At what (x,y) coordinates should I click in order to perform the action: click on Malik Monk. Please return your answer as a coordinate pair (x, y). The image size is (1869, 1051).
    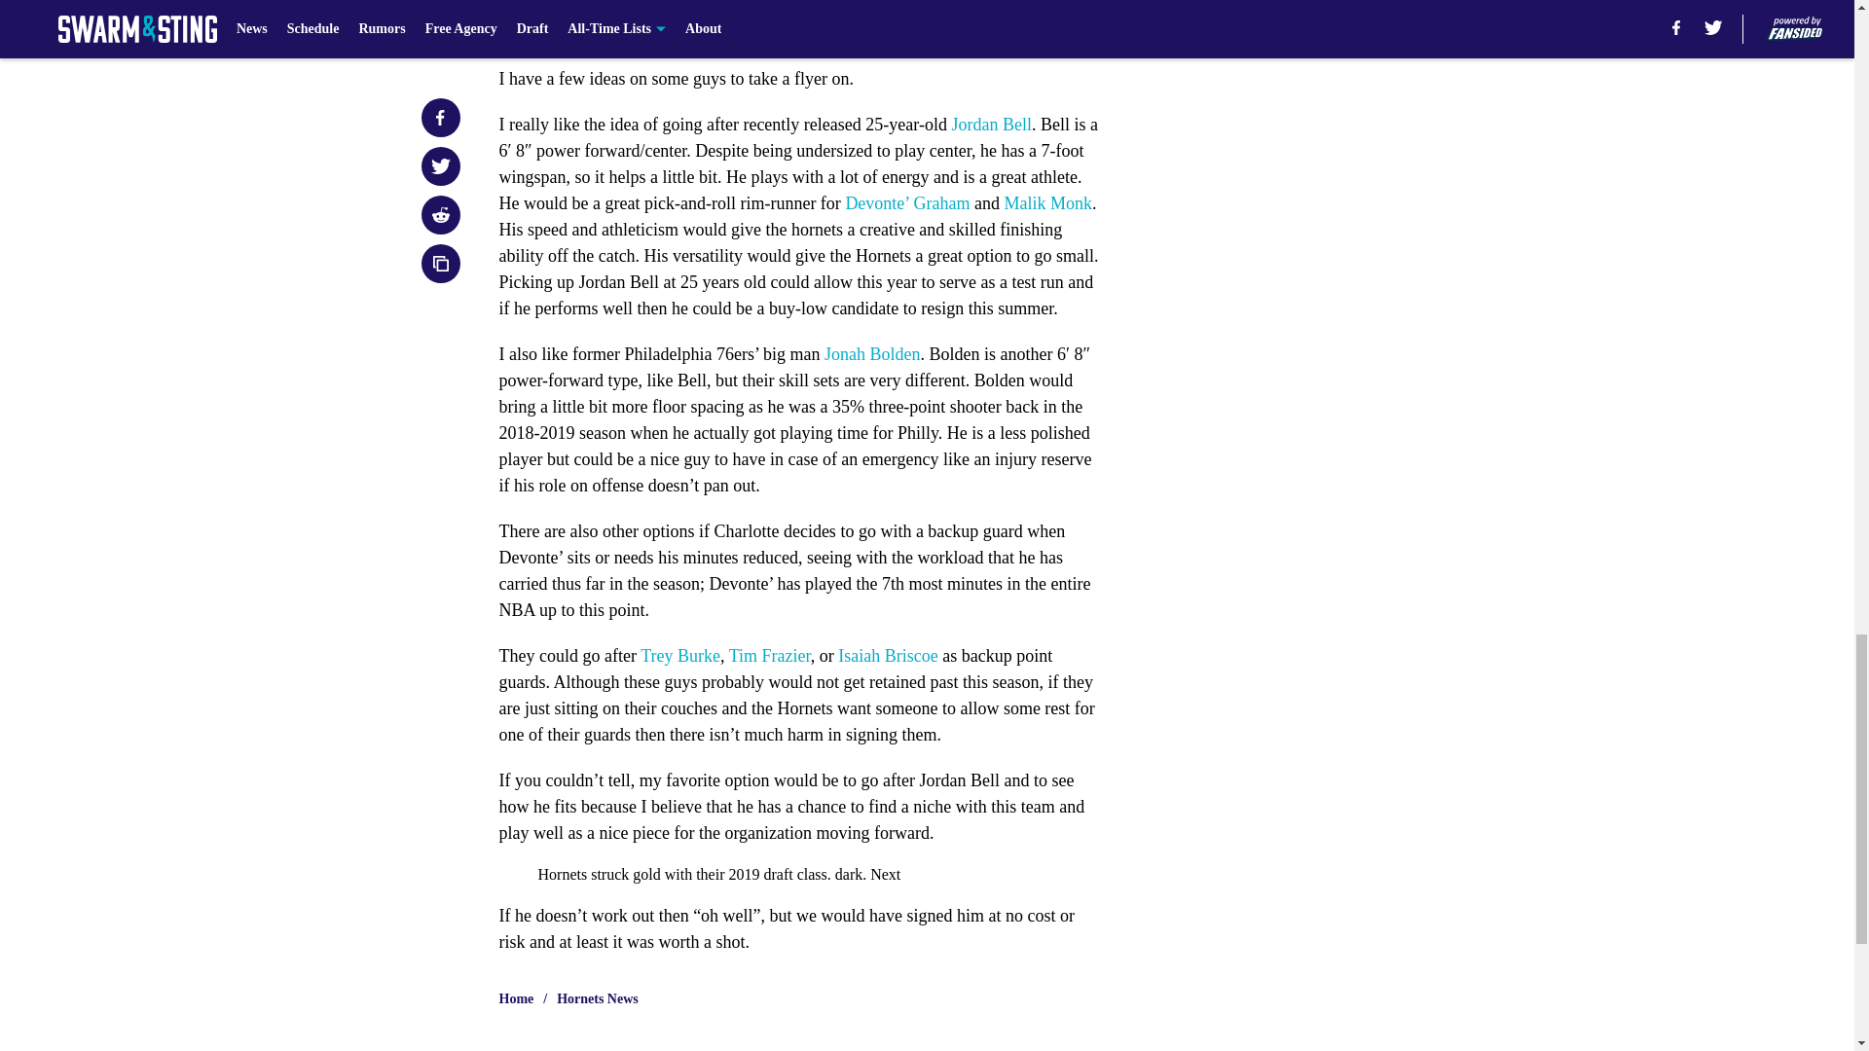
    Looking at the image, I should click on (1047, 202).